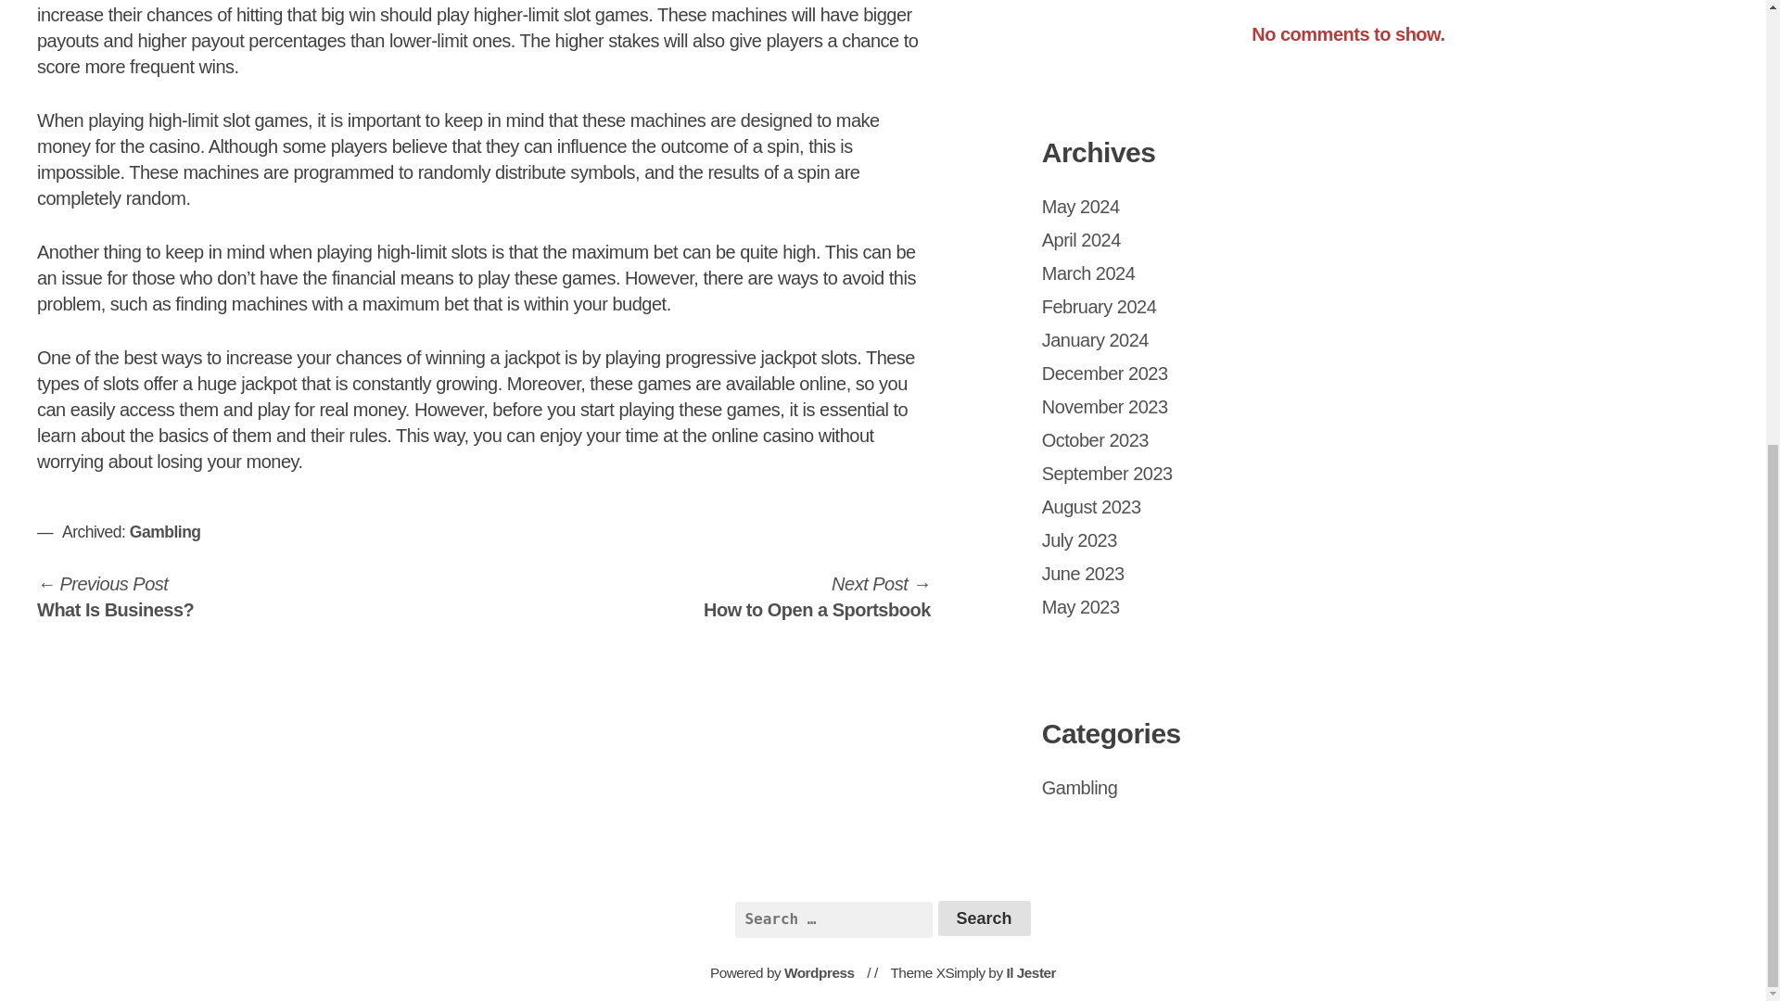 This screenshot has width=1780, height=1001. What do you see at coordinates (984, 918) in the screenshot?
I see `Gambling` at bounding box center [984, 918].